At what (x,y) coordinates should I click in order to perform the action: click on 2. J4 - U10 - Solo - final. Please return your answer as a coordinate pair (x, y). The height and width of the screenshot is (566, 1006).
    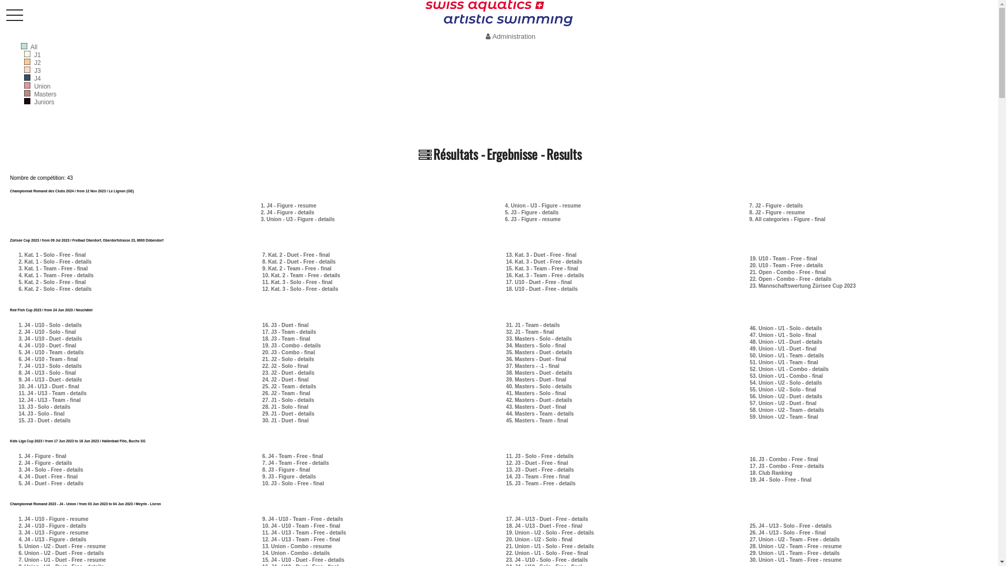
    Looking at the image, I should click on (47, 332).